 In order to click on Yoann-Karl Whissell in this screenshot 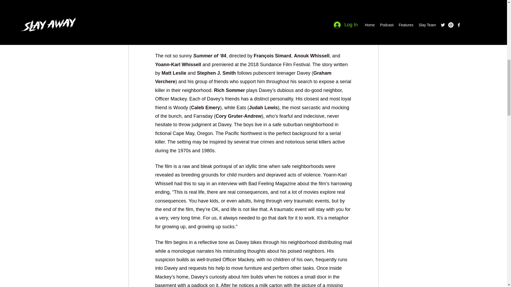, I will do `click(178, 64)`.